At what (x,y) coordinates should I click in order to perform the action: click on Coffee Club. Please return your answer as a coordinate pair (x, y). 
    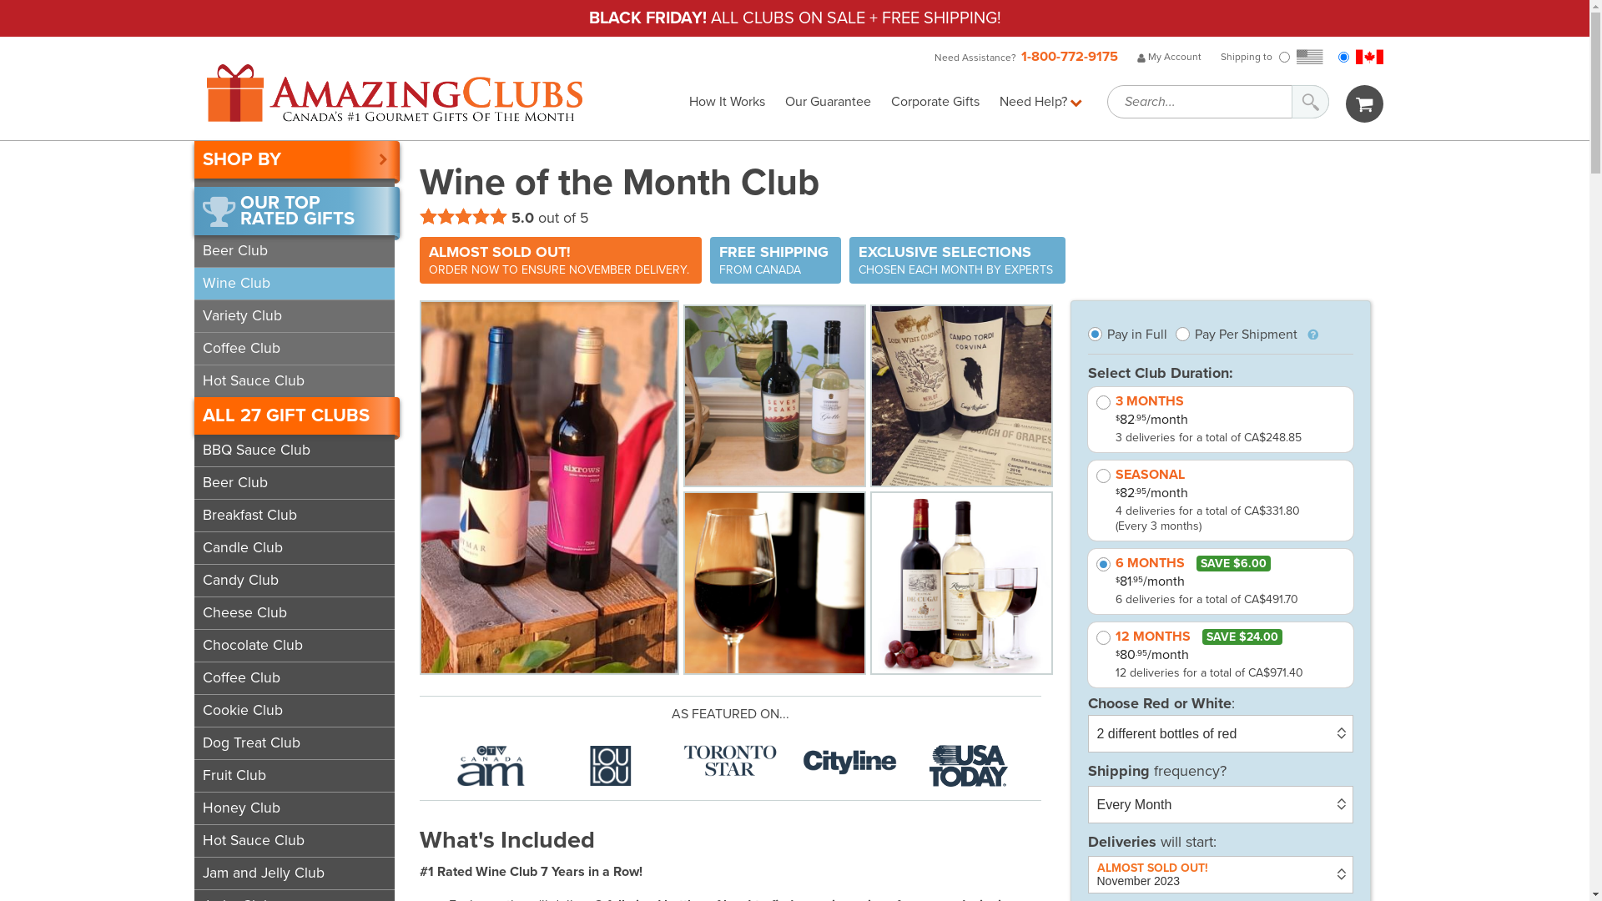
    Looking at the image, I should click on (294, 678).